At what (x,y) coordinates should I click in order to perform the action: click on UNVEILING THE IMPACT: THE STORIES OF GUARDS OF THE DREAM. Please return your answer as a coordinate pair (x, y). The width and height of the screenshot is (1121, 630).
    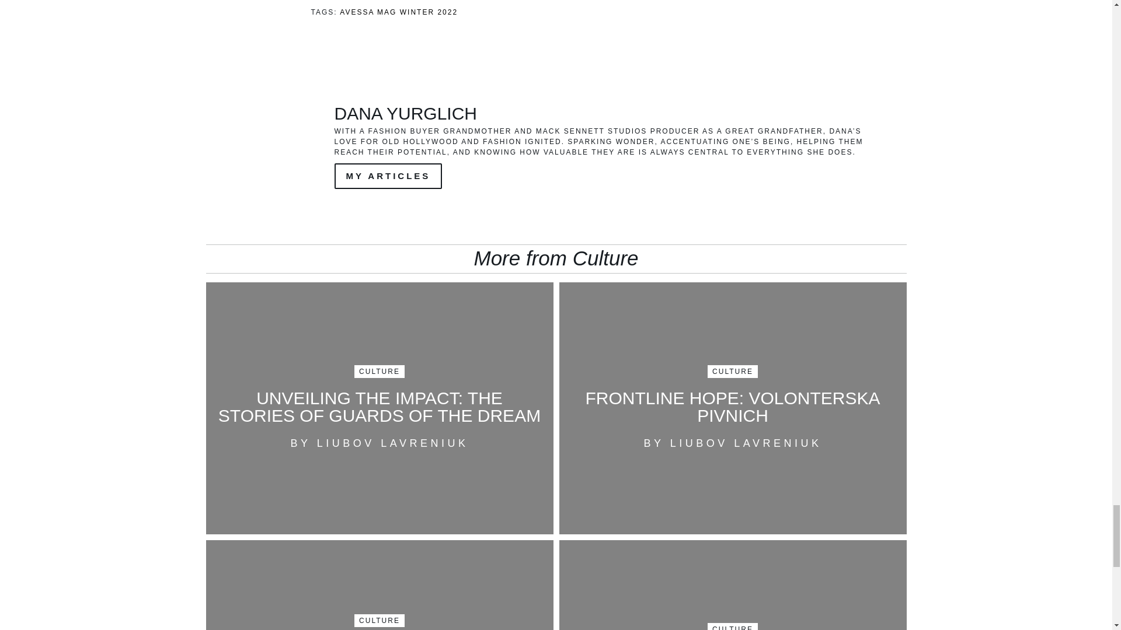
    Looking at the image, I should click on (380, 407).